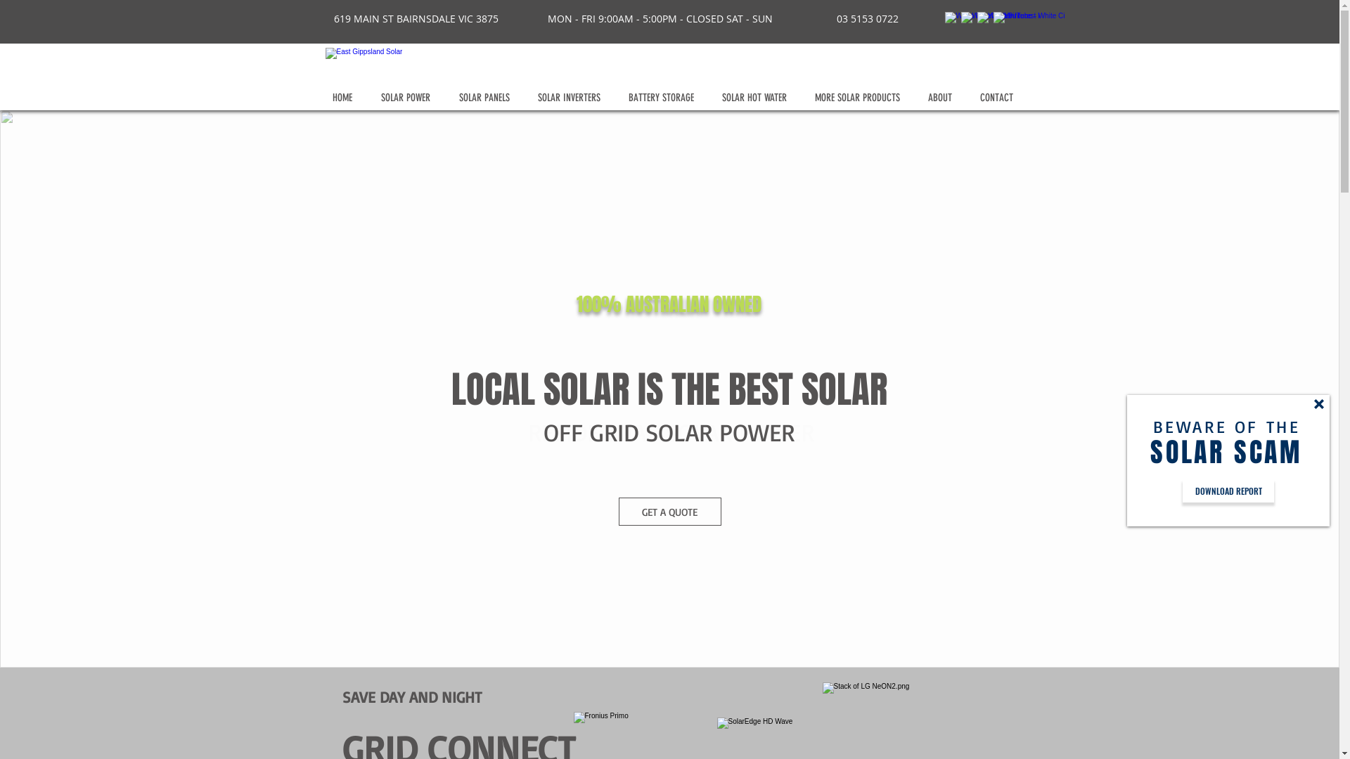 The width and height of the screenshot is (1350, 759). I want to click on CONTACT, so click(1000, 98).